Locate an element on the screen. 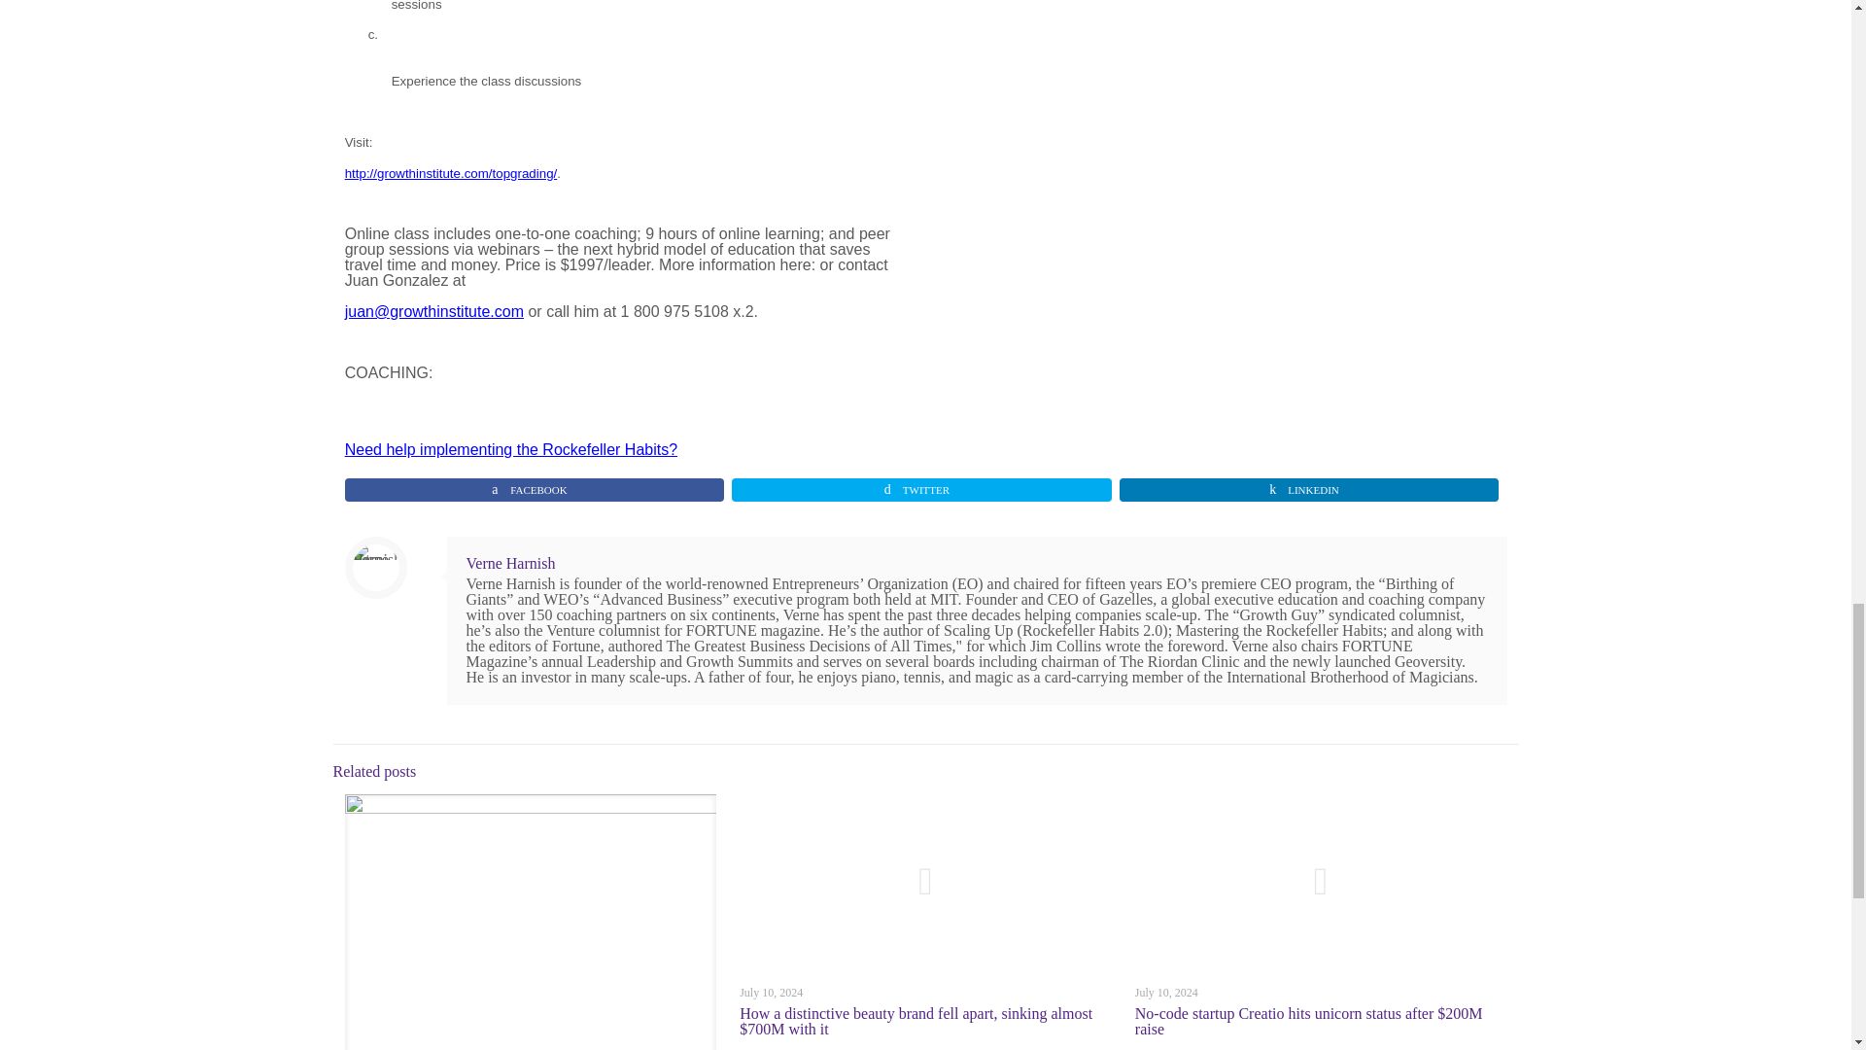  Share on LinkedIn is located at coordinates (1310, 490).